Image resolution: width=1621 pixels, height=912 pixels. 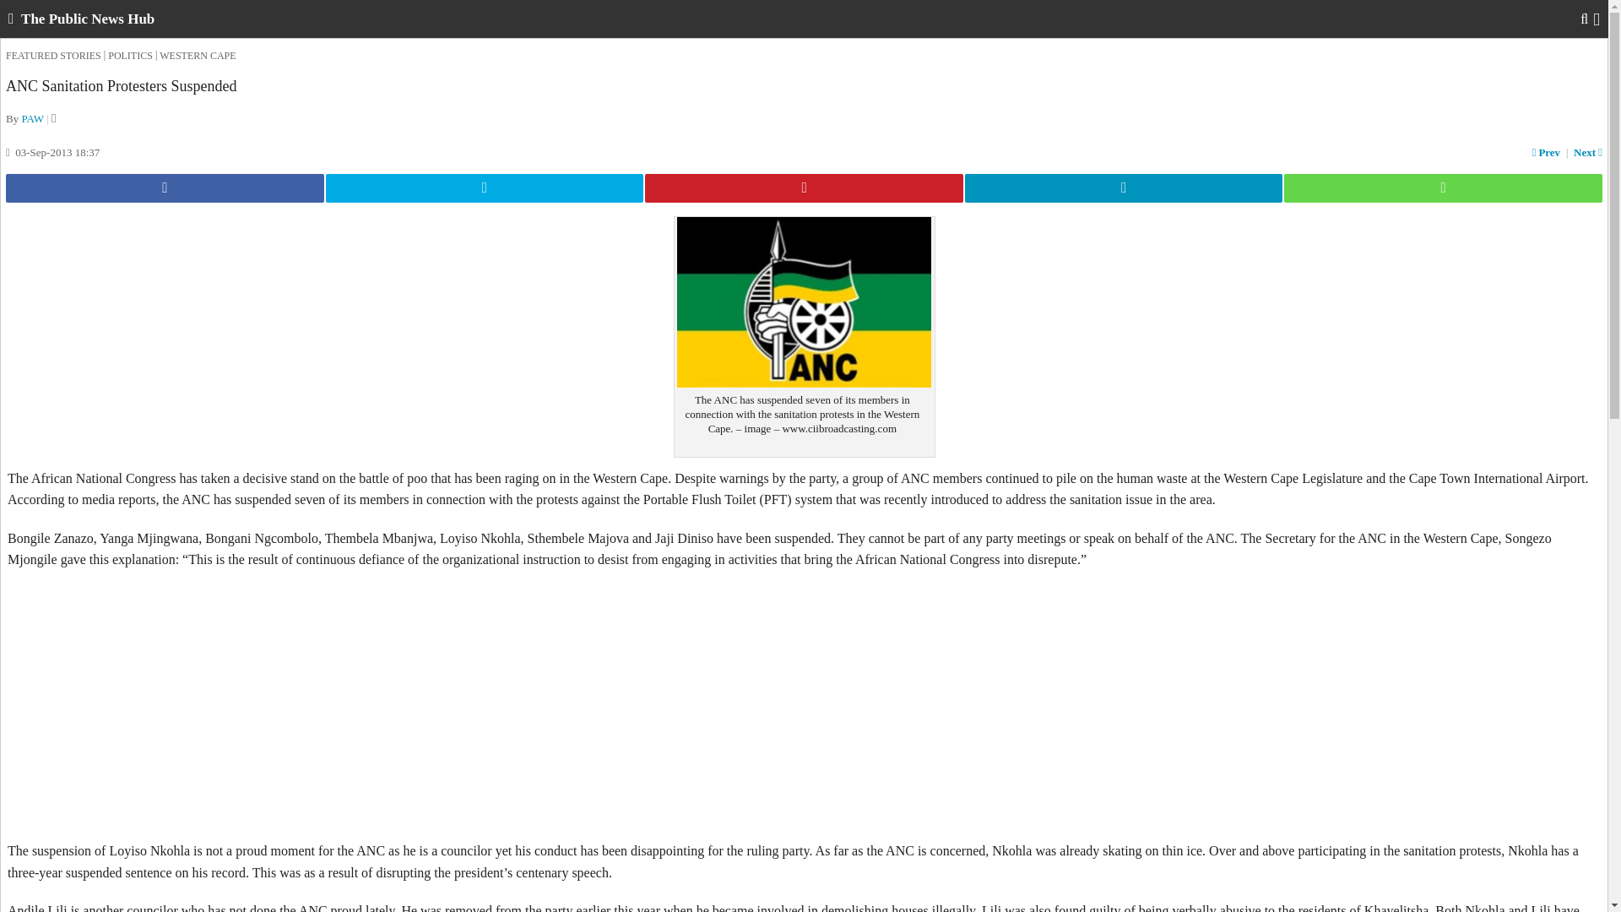 What do you see at coordinates (130, 56) in the screenshot?
I see `POLITICS` at bounding box center [130, 56].